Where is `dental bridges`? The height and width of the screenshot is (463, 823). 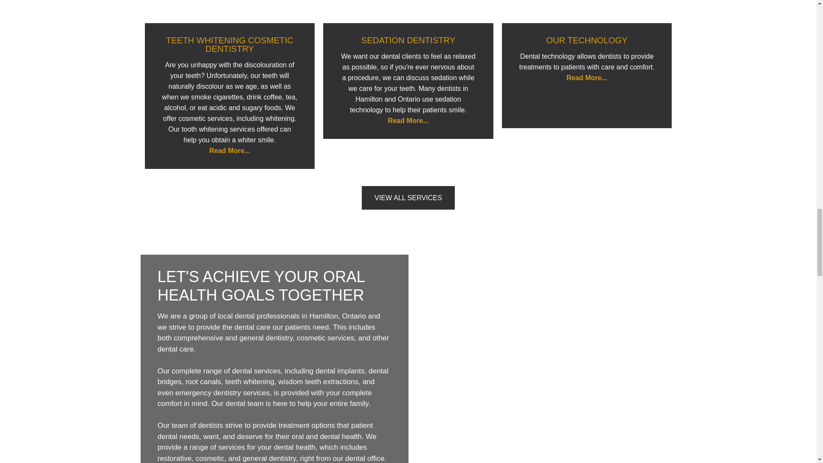
dental bridges is located at coordinates (273, 376).